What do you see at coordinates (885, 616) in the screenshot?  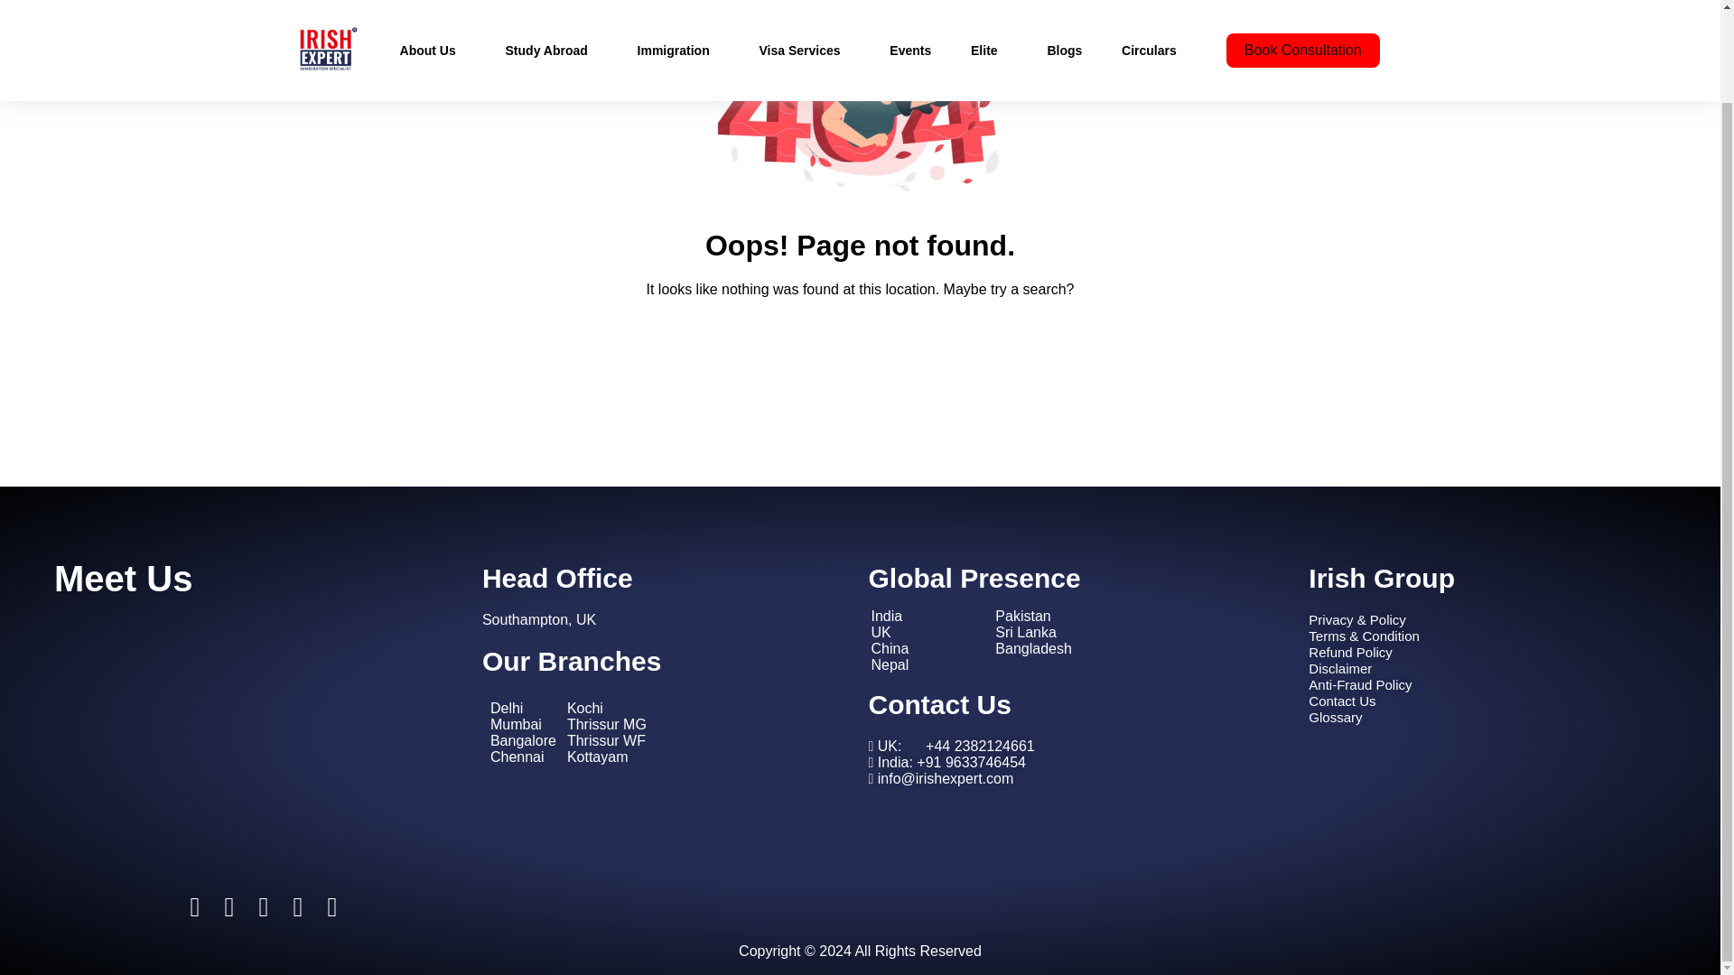 I see `India` at bounding box center [885, 616].